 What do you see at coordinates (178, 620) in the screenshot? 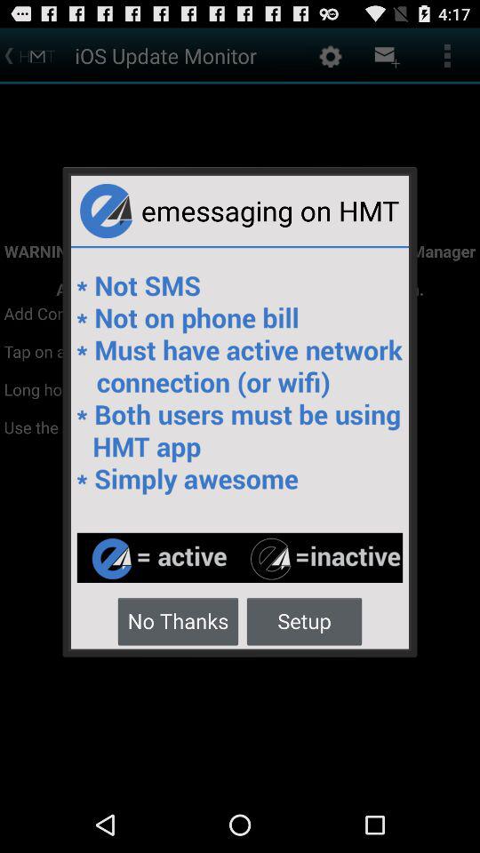
I see `tap no thanks item` at bounding box center [178, 620].